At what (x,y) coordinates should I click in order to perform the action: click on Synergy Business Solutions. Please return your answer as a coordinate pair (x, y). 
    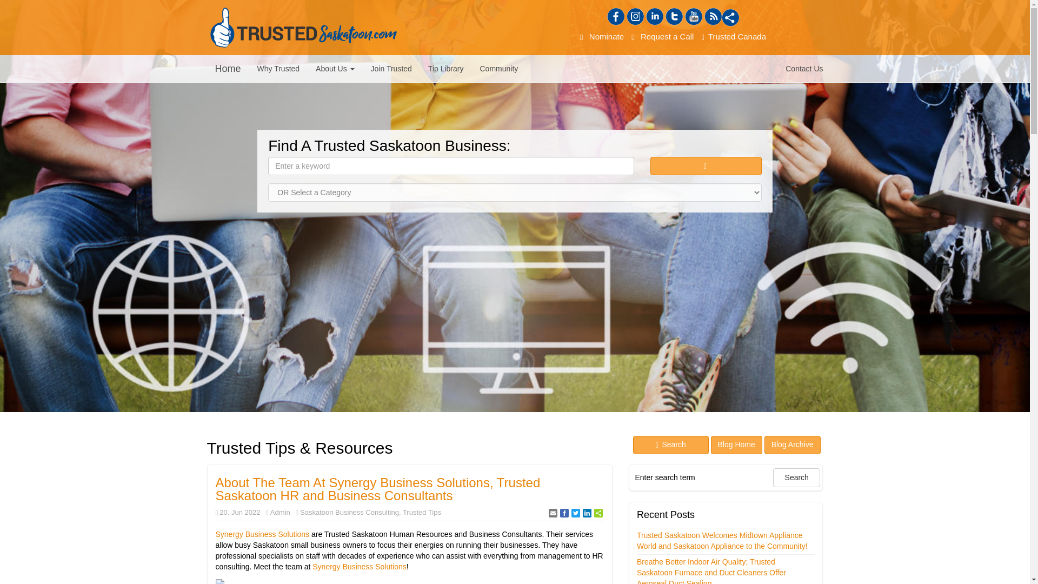
    Looking at the image, I should click on (263, 534).